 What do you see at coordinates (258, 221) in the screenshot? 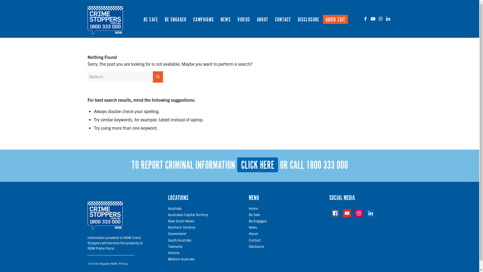
I see `Be Engaged` at bounding box center [258, 221].